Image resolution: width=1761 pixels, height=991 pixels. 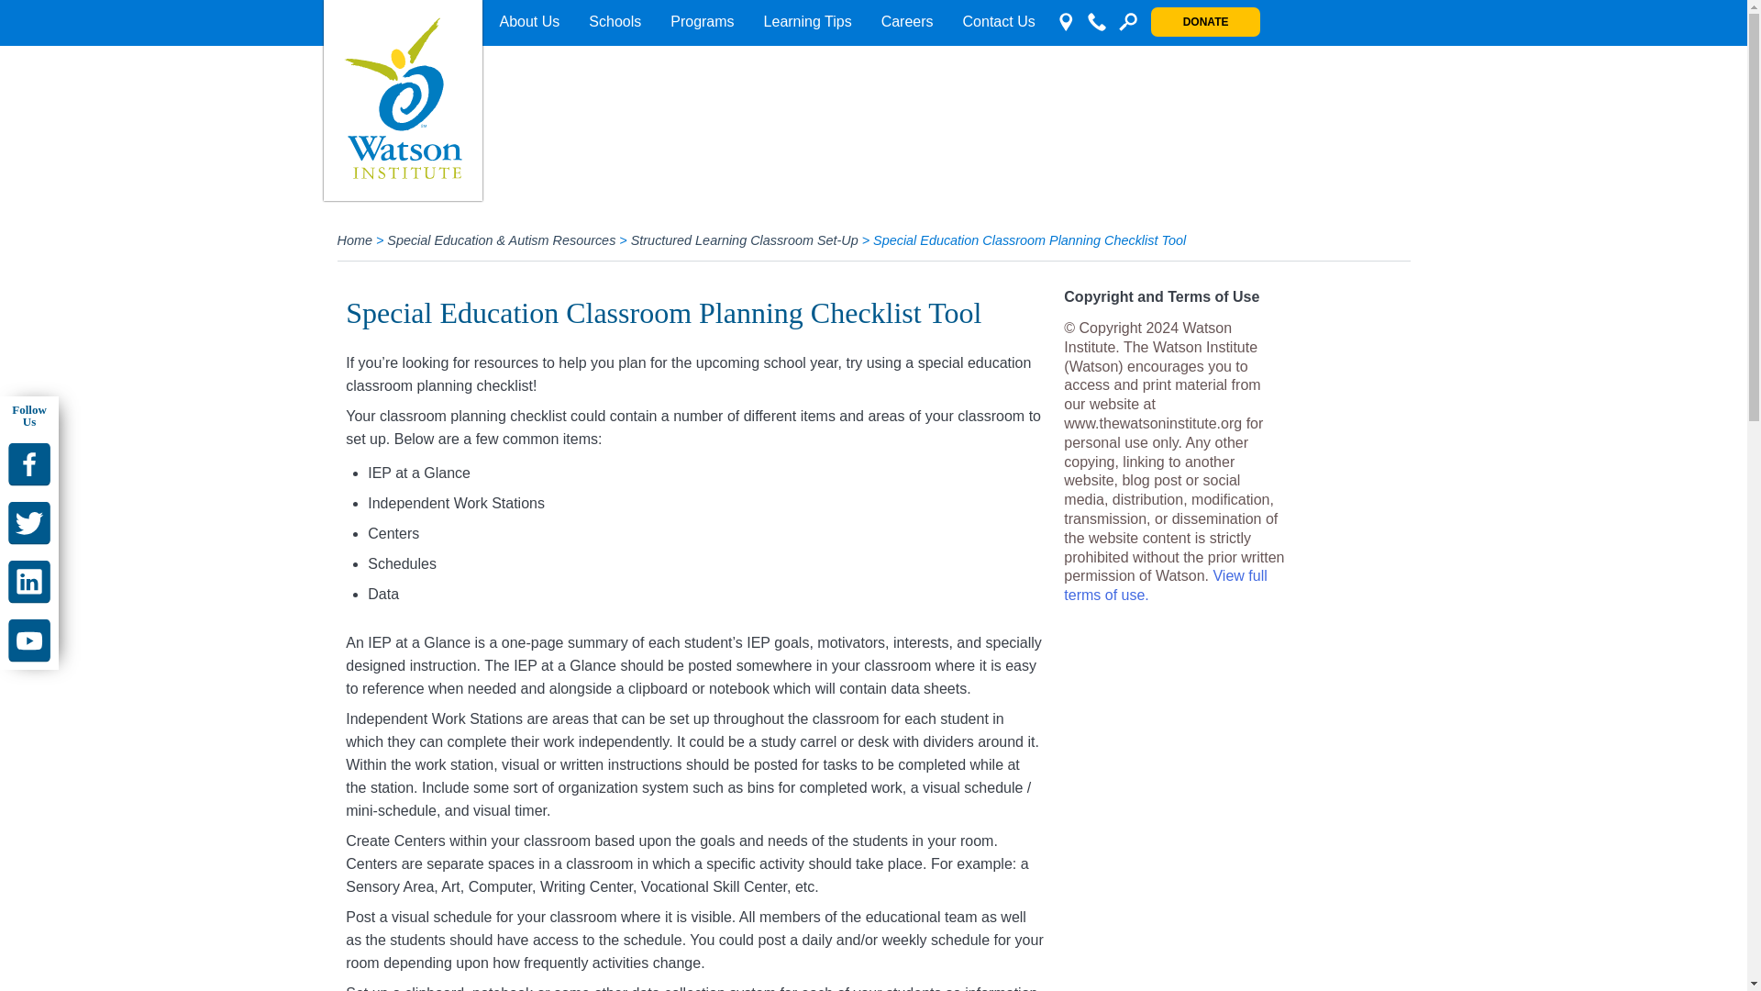 What do you see at coordinates (615, 22) in the screenshot?
I see `Schools` at bounding box center [615, 22].